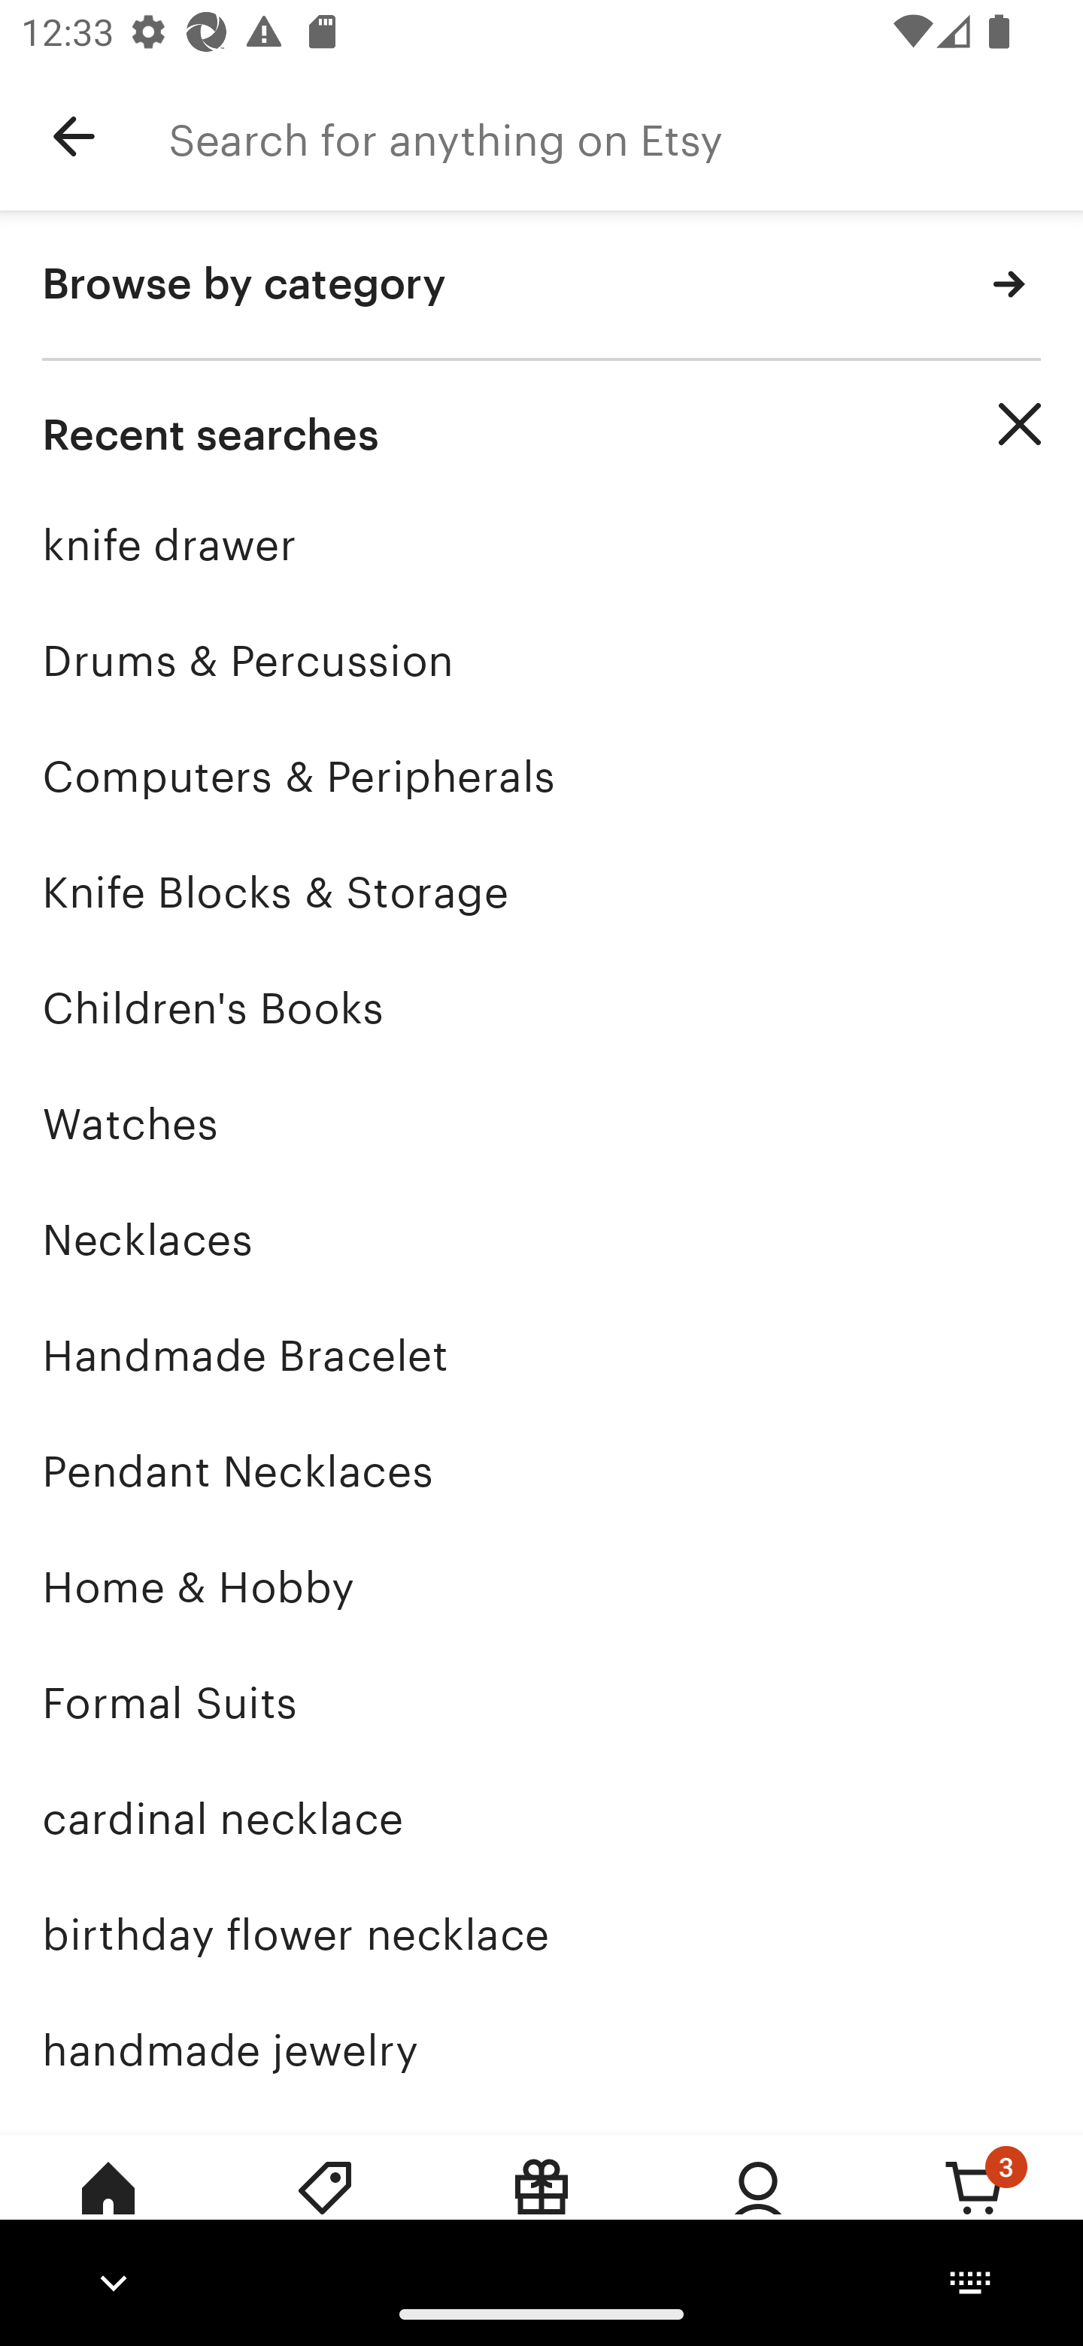 This screenshot has width=1083, height=2346. Describe the element at coordinates (541, 1820) in the screenshot. I see `cardinal necklace` at that location.